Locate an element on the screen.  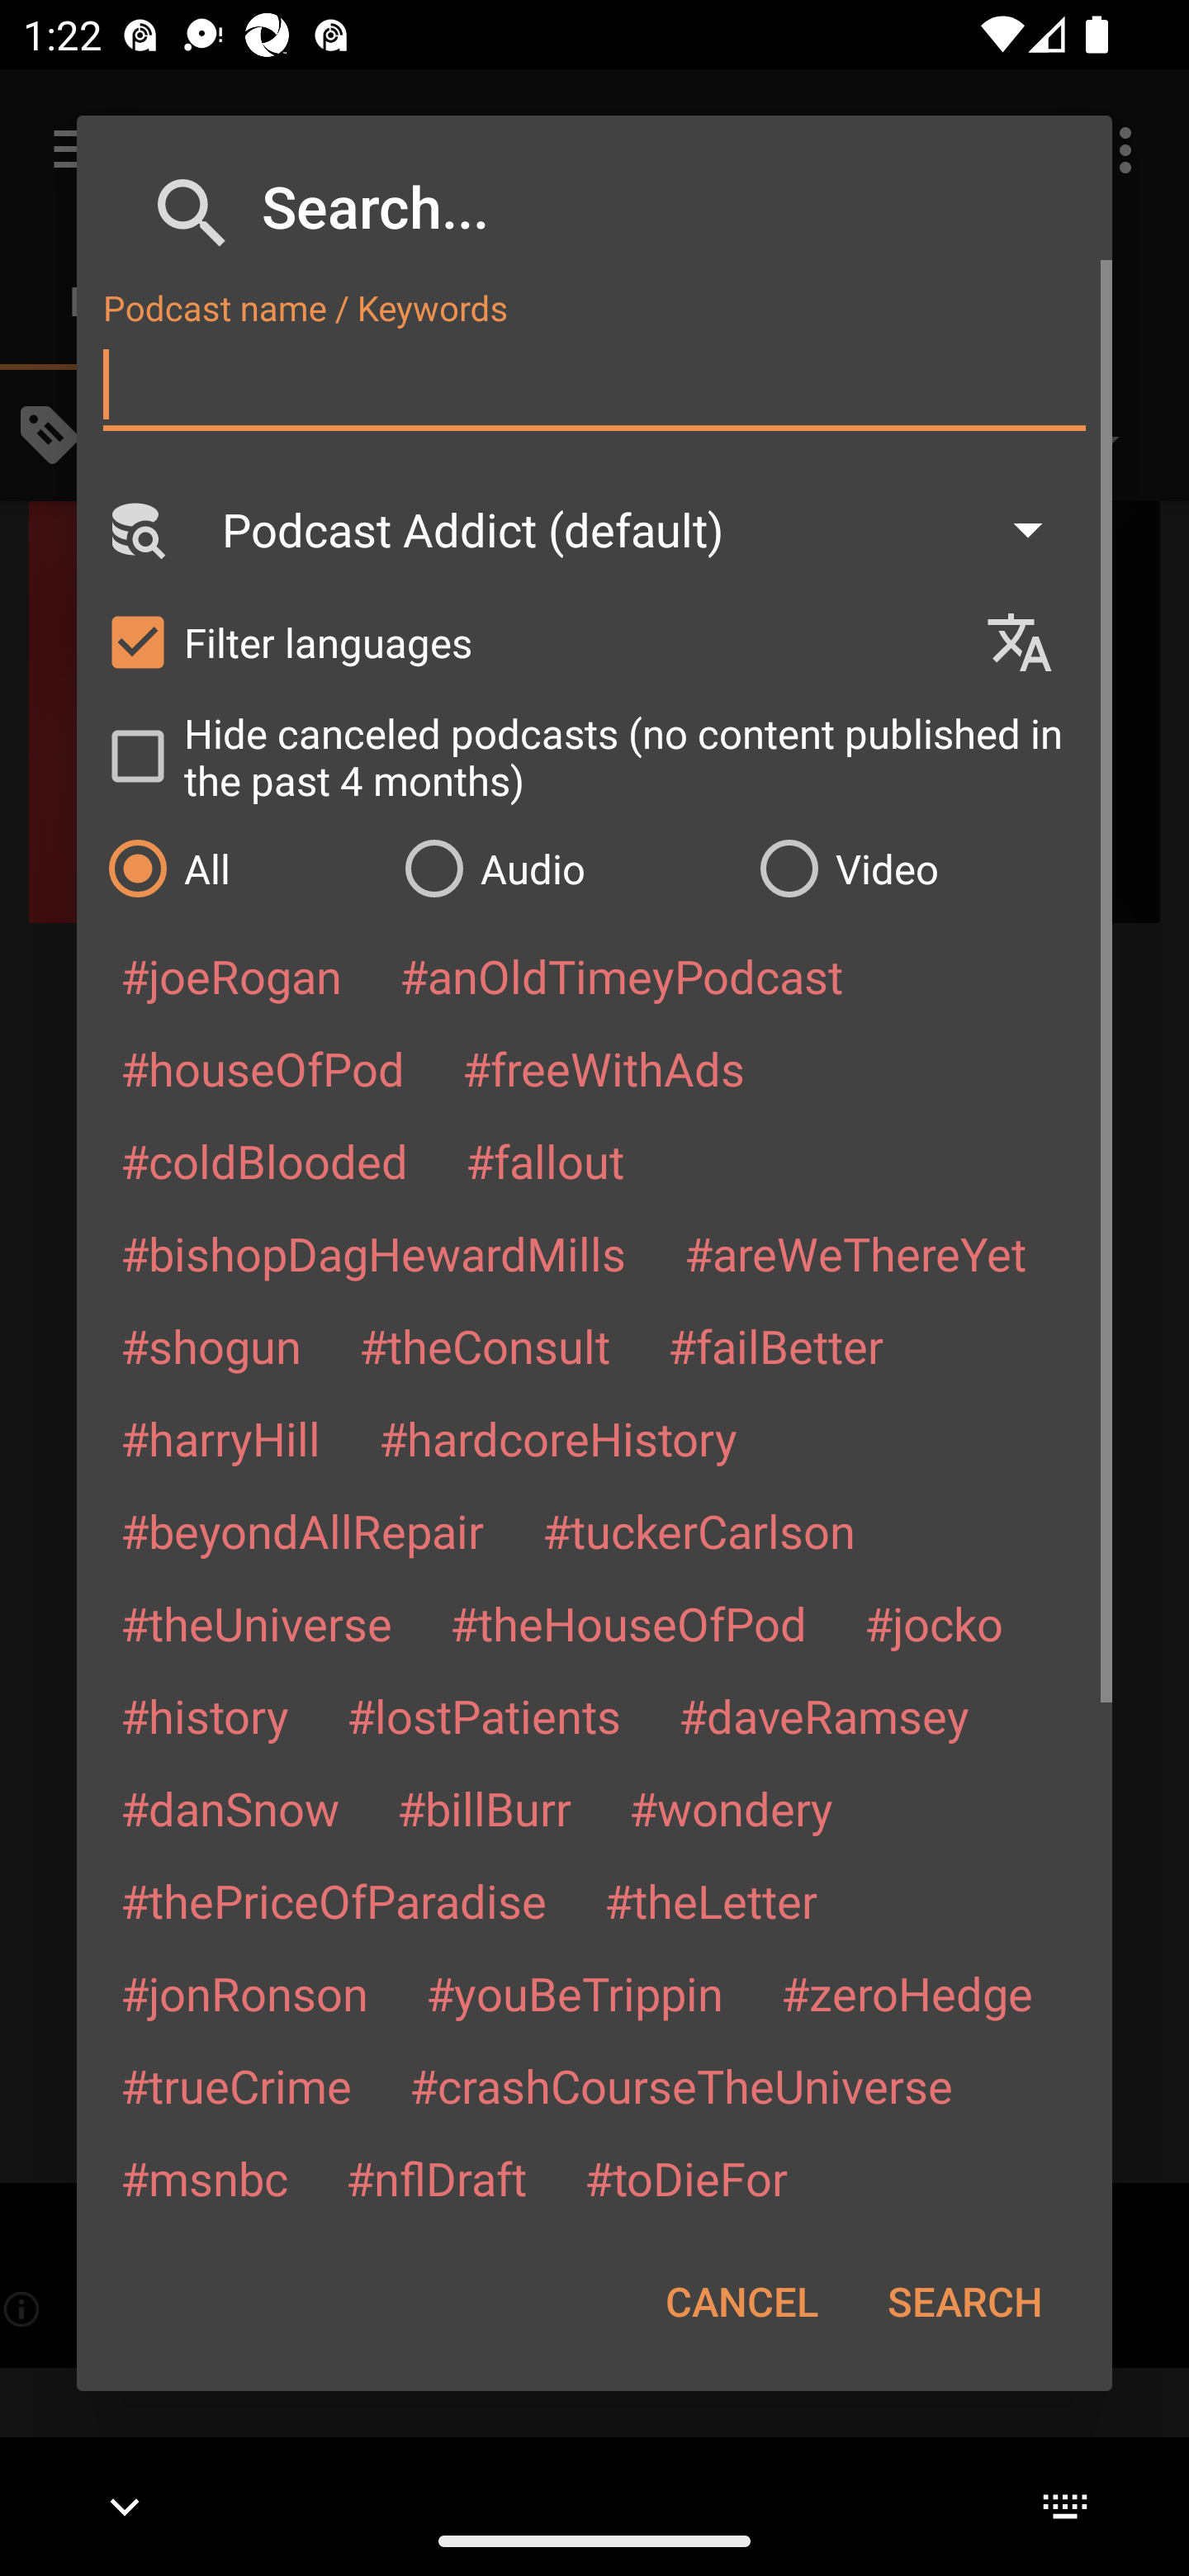
#tuckerCarlson is located at coordinates (699, 1529).